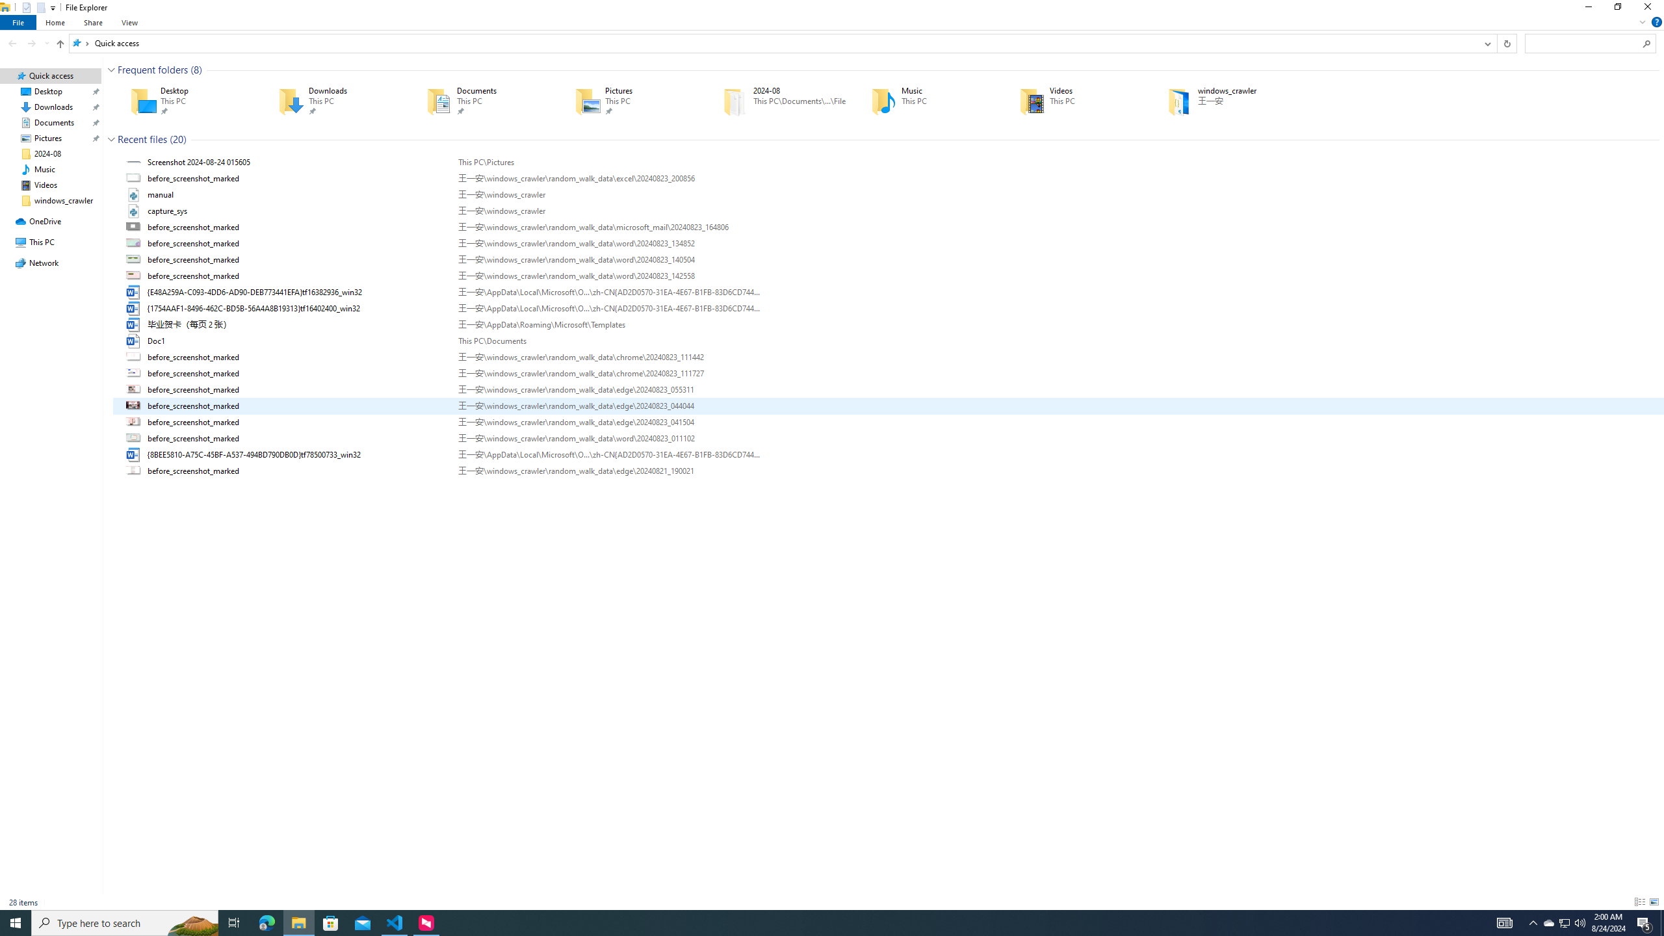 This screenshot has width=1664, height=936. What do you see at coordinates (60, 45) in the screenshot?
I see `Up band toolbar` at bounding box center [60, 45].